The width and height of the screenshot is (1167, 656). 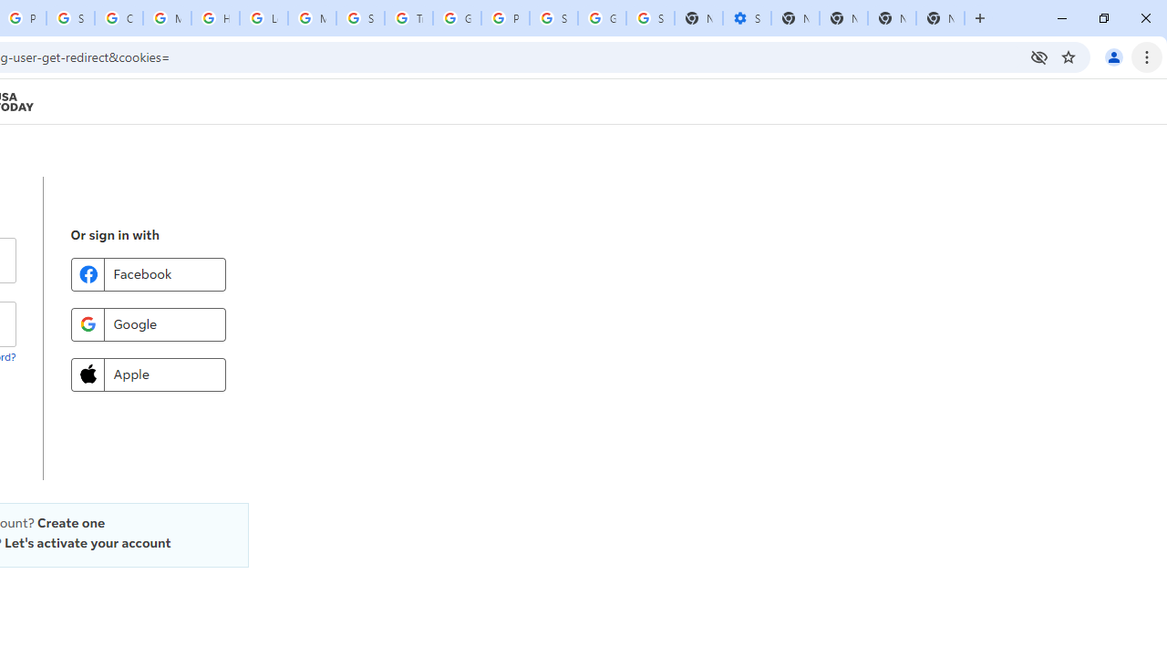 I want to click on Settings - Performance, so click(x=747, y=18).